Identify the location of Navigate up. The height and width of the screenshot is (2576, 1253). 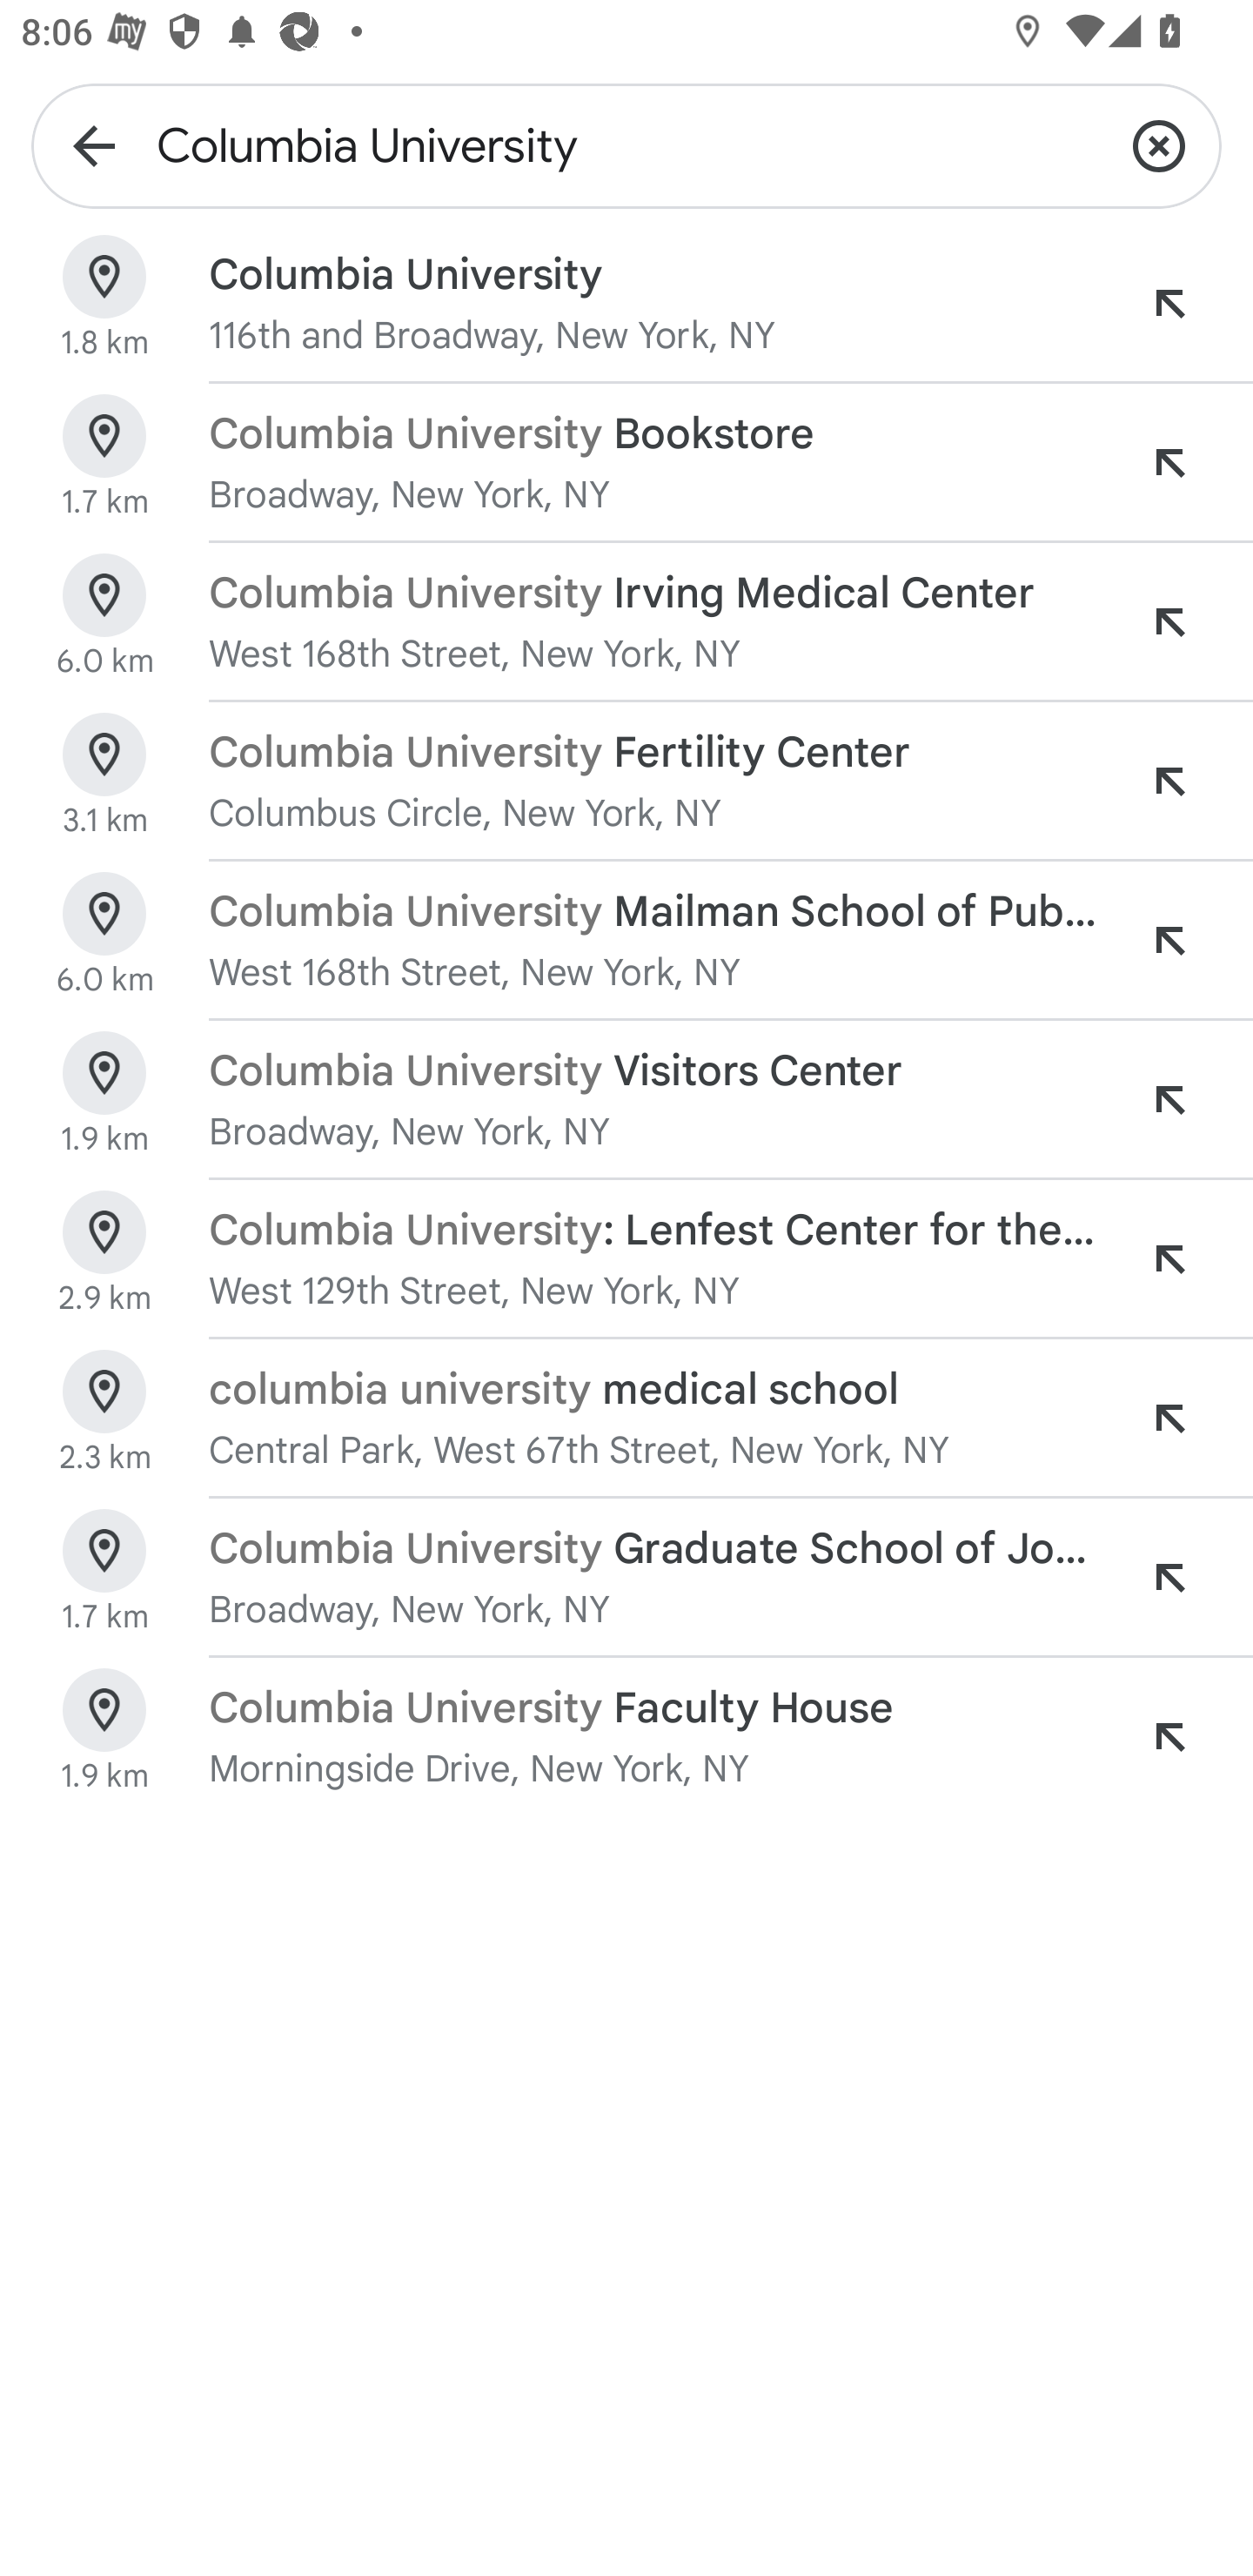
(94, 144).